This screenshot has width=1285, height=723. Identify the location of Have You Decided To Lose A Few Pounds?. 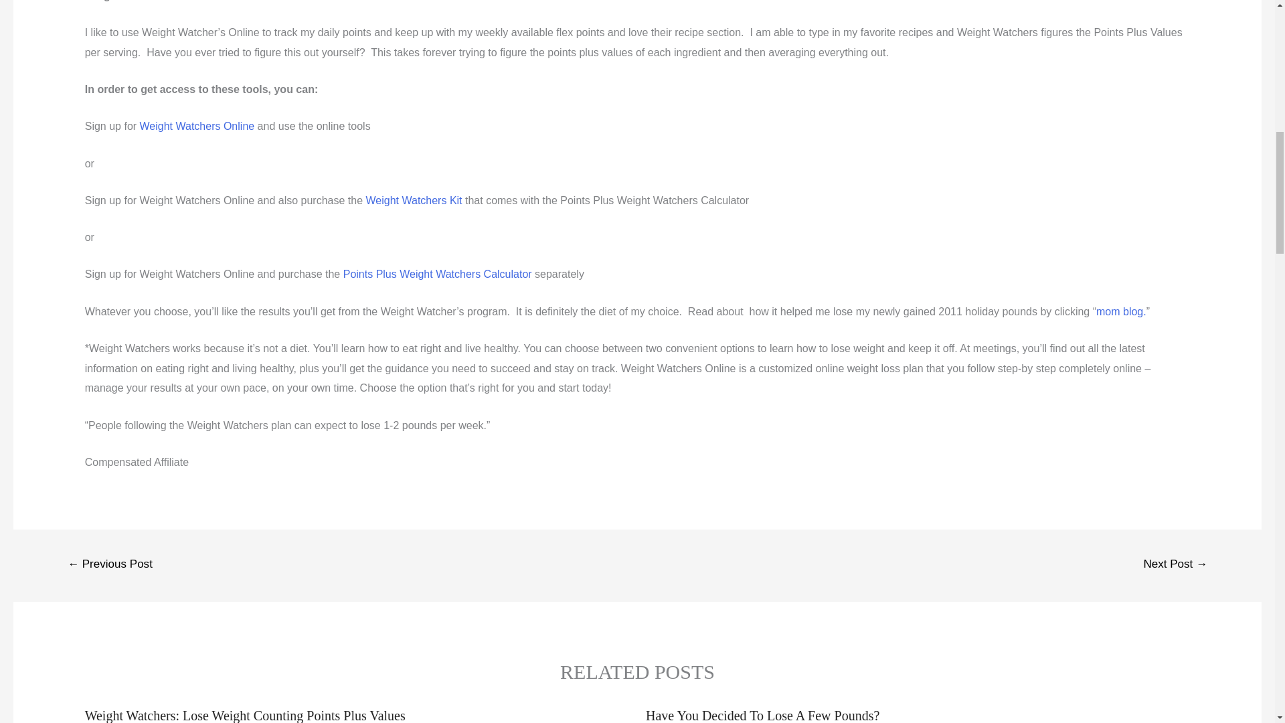
(762, 716).